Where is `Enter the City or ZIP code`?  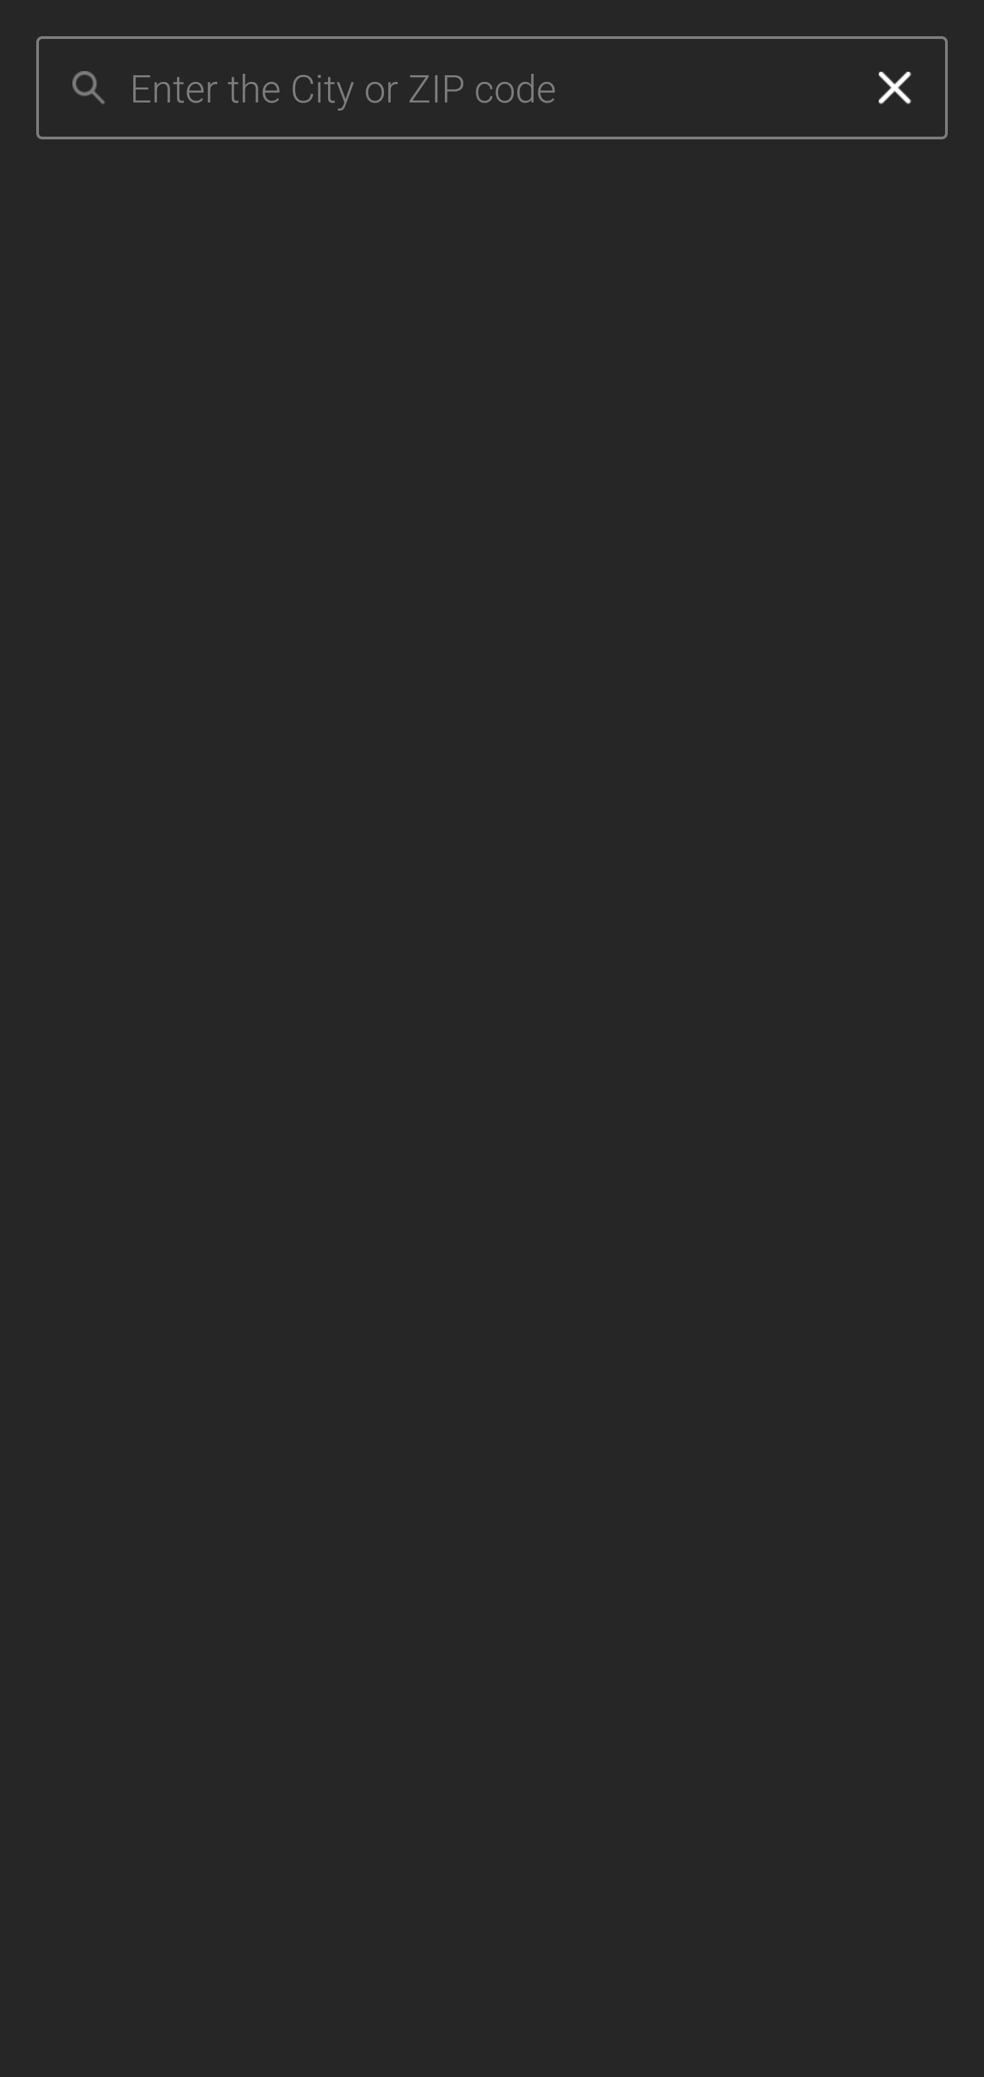 Enter the City or ZIP code is located at coordinates (486, 88).